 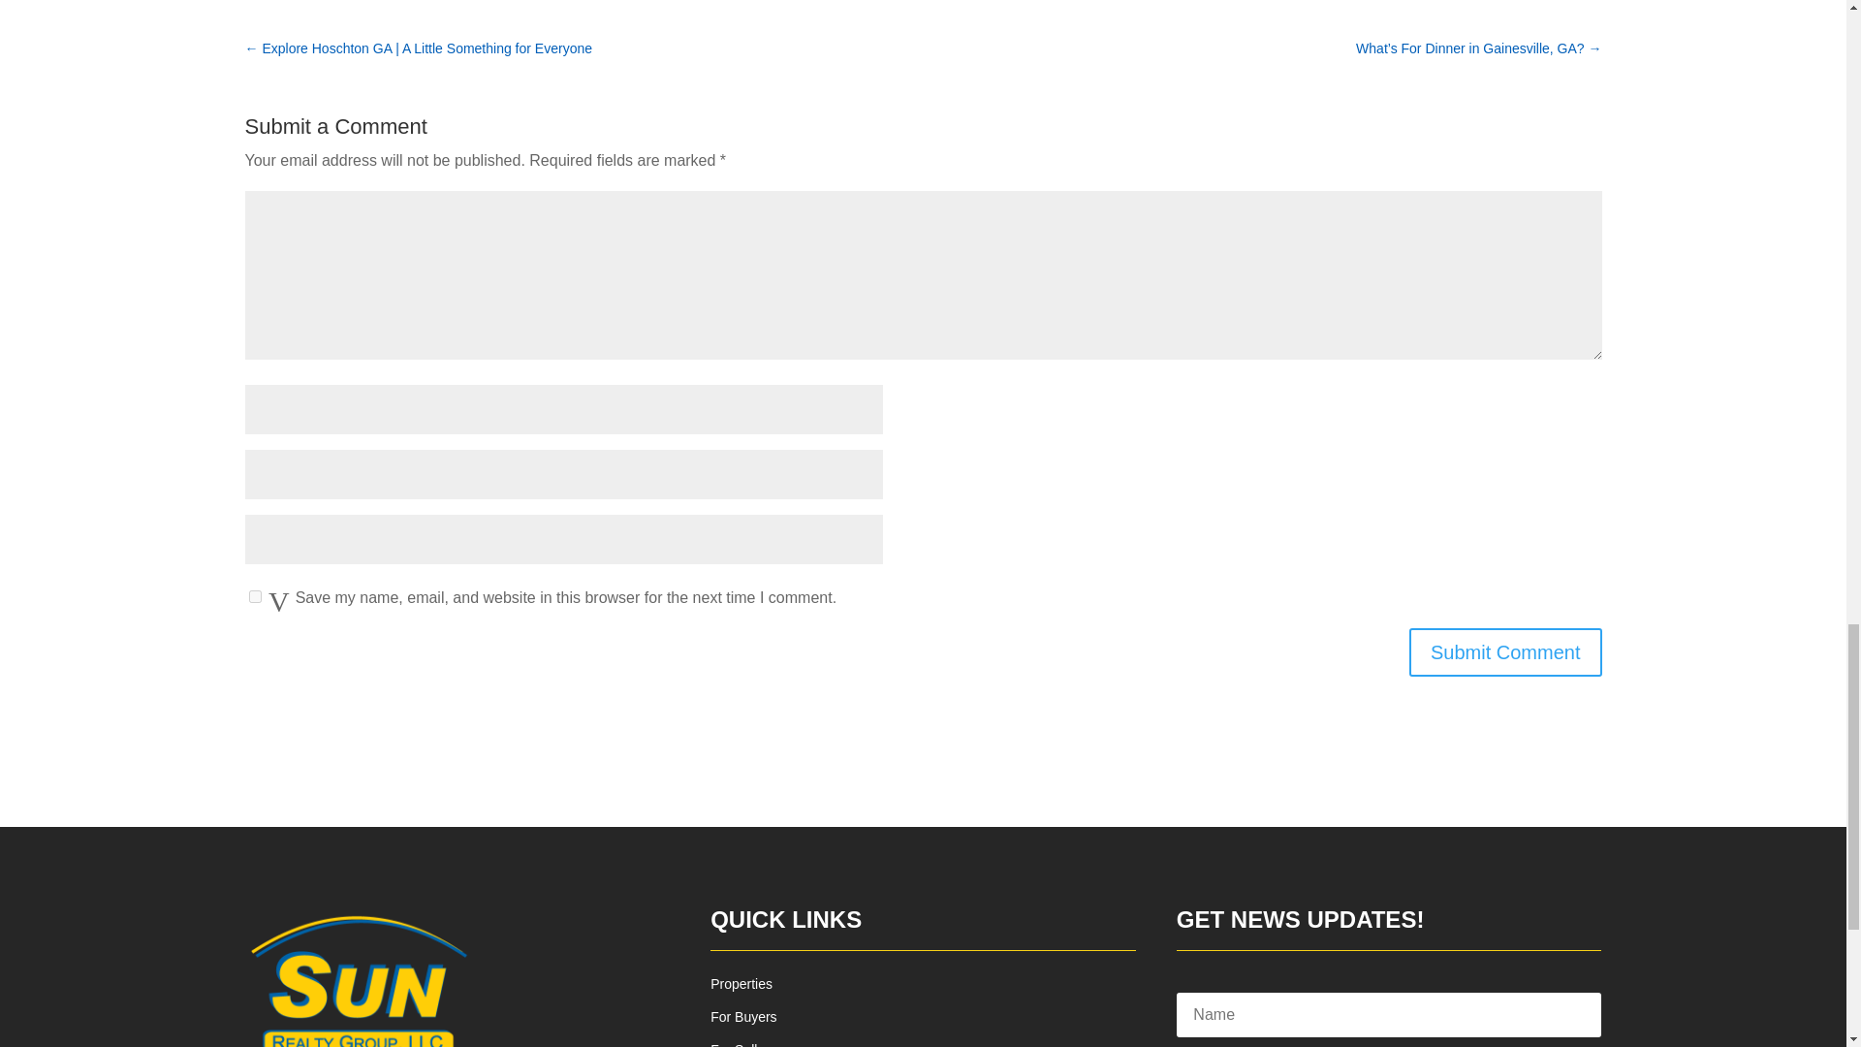 What do you see at coordinates (359, 978) in the screenshot?
I see `sun-realty` at bounding box center [359, 978].